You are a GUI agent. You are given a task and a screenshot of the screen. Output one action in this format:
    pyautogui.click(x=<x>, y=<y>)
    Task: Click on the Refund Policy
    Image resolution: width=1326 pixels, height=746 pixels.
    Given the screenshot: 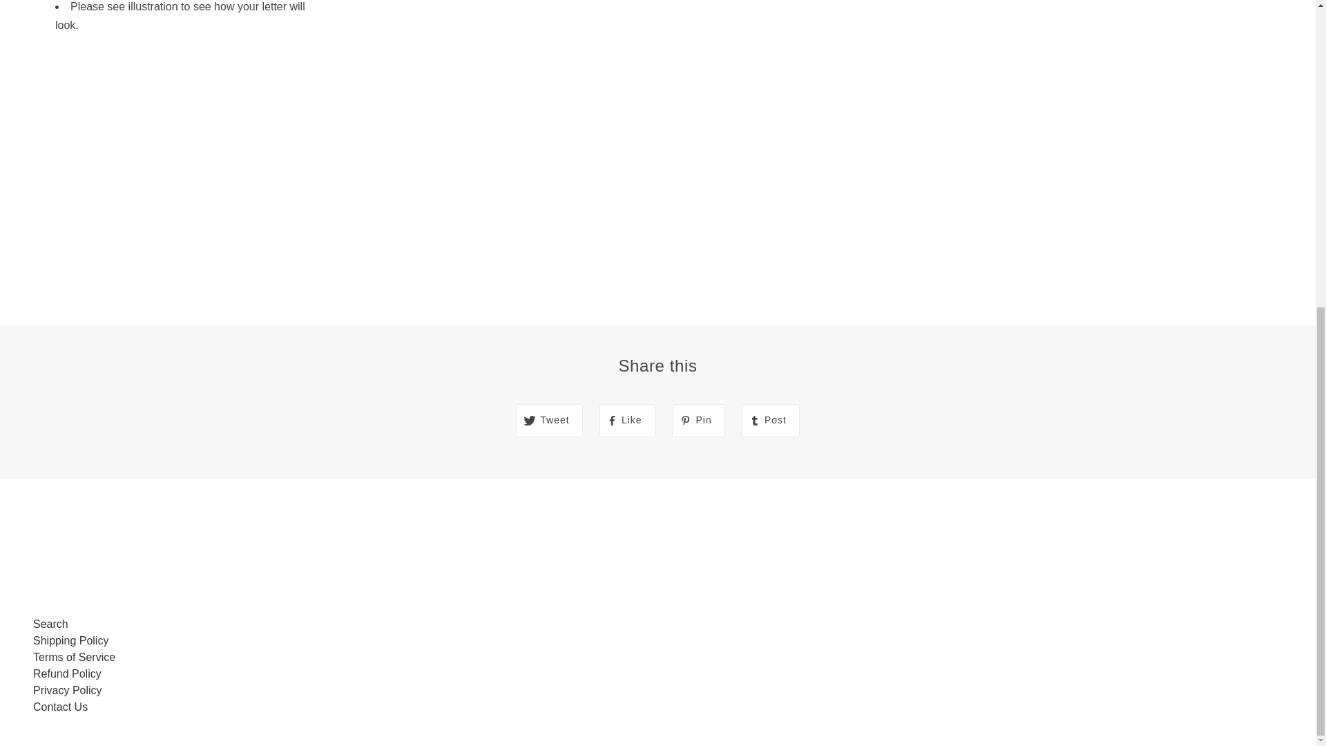 What is the action you would take?
    pyautogui.click(x=68, y=673)
    